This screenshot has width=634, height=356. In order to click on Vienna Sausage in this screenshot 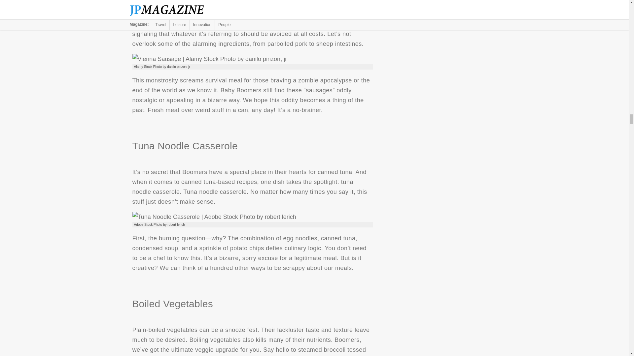, I will do `click(209, 59)`.